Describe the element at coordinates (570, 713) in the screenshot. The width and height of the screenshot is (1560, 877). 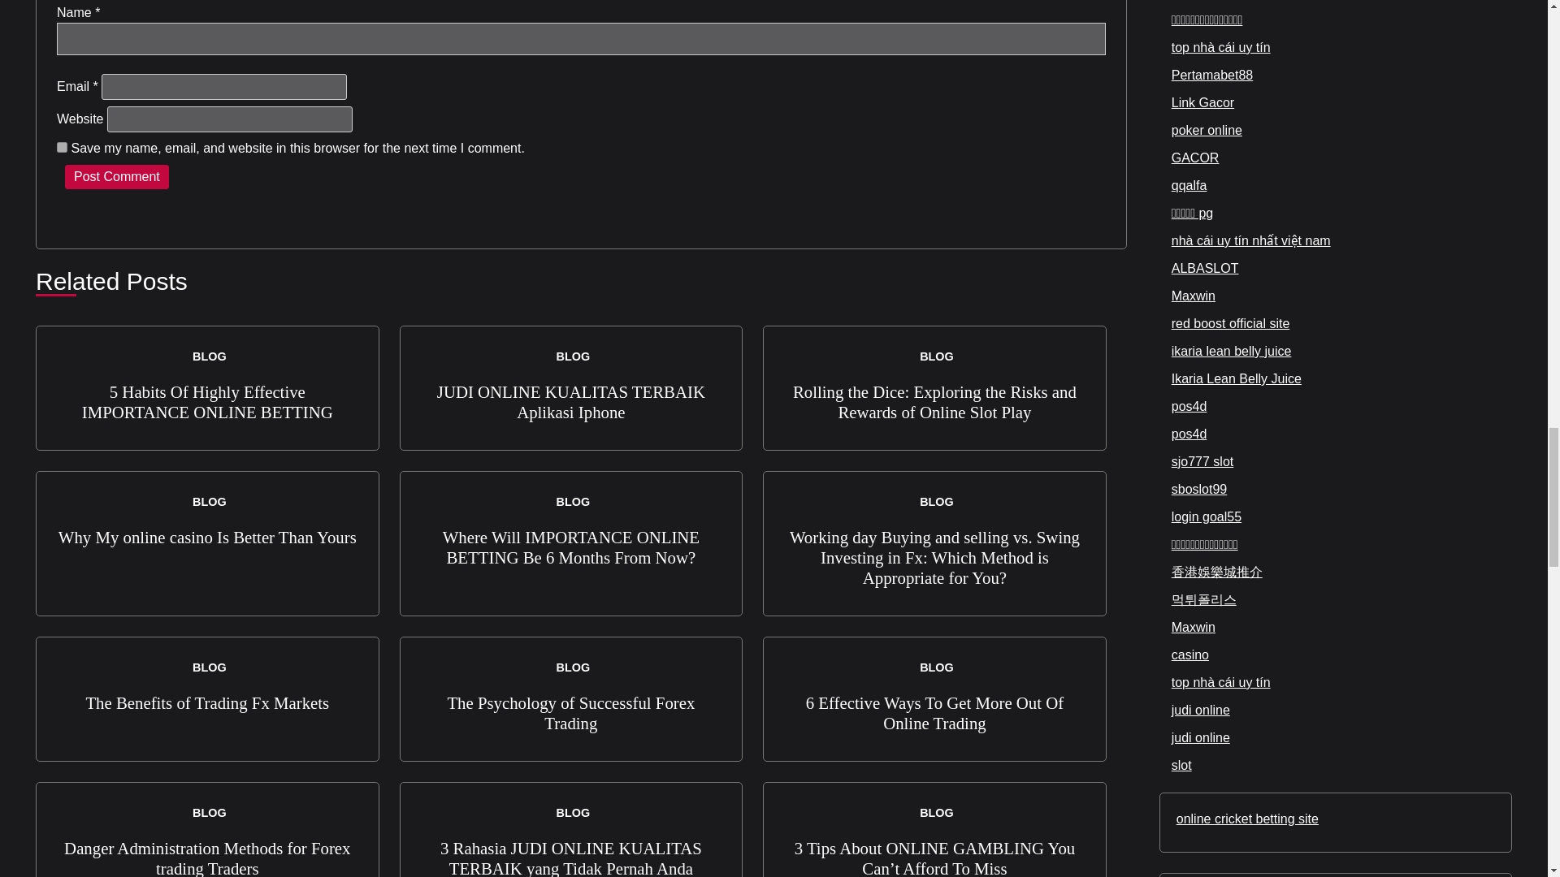
I see `The Psychology of Successful Forex Trading` at that location.